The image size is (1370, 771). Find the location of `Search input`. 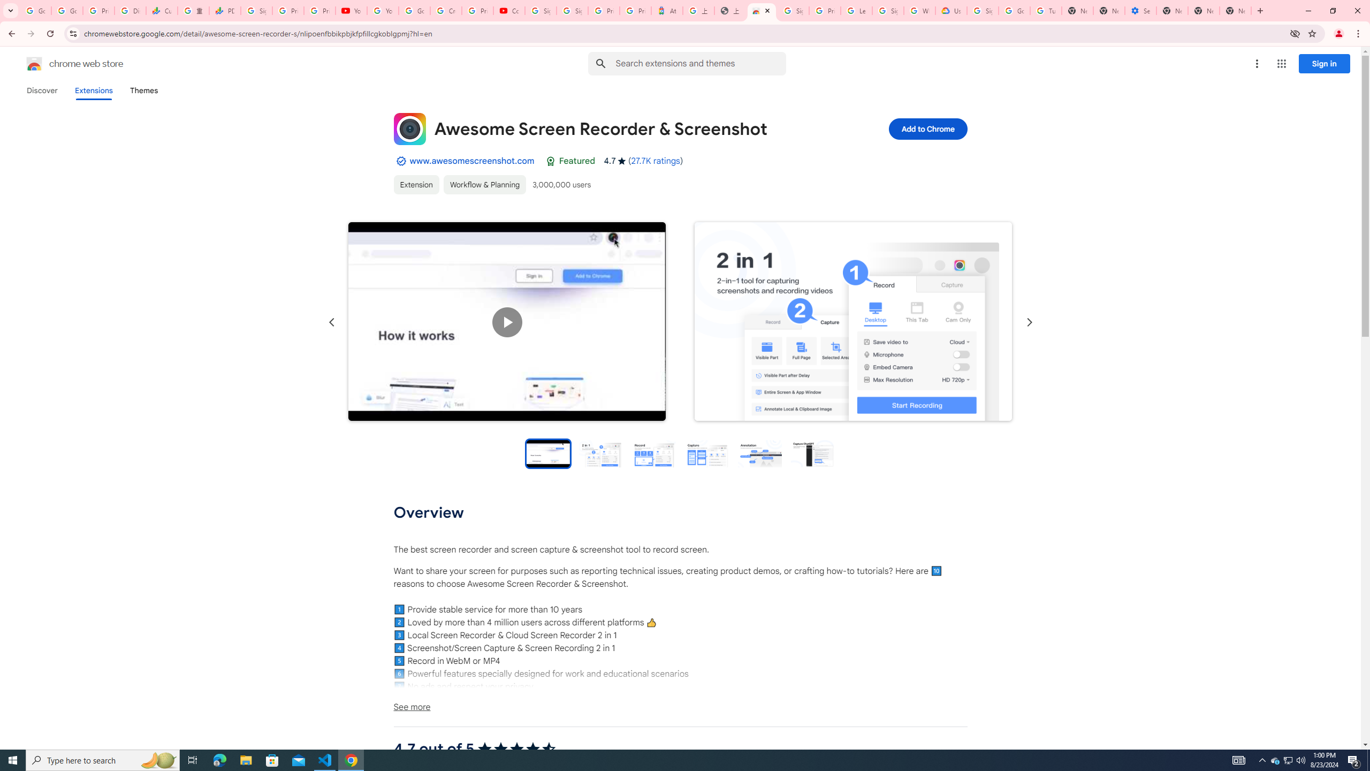

Search input is located at coordinates (701, 63).